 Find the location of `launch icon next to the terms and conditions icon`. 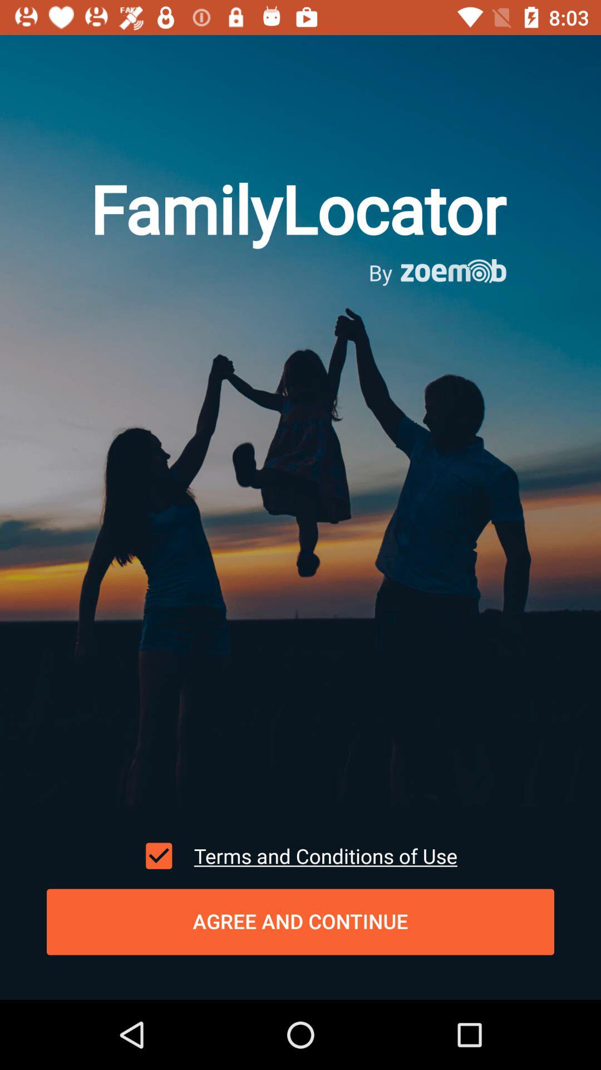

launch icon next to the terms and conditions icon is located at coordinates (159, 855).